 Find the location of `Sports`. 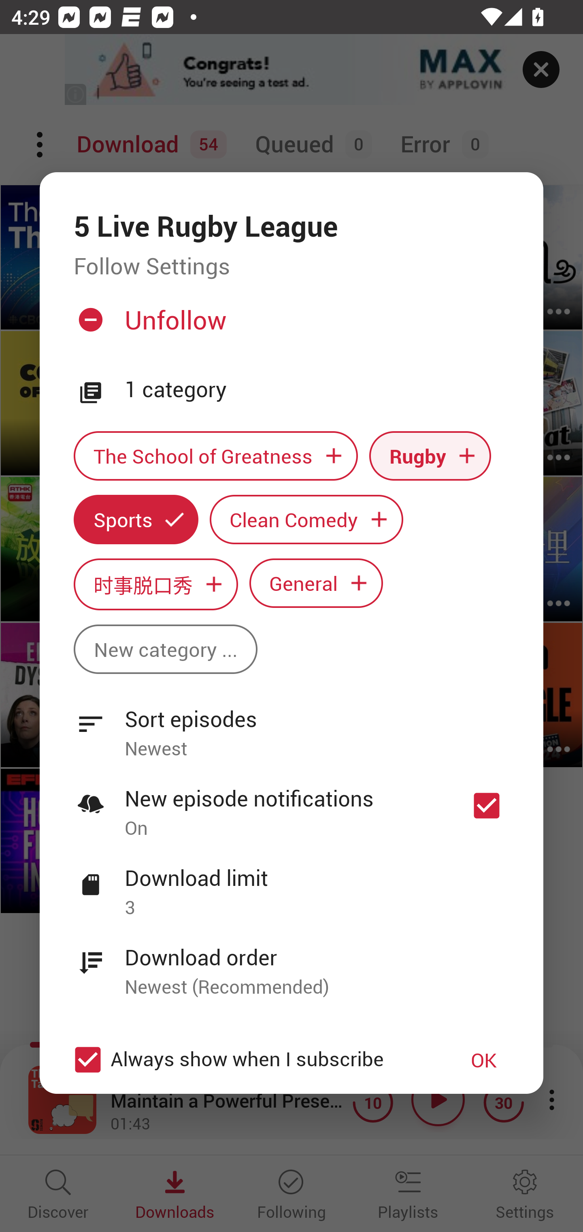

Sports is located at coordinates (136, 520).